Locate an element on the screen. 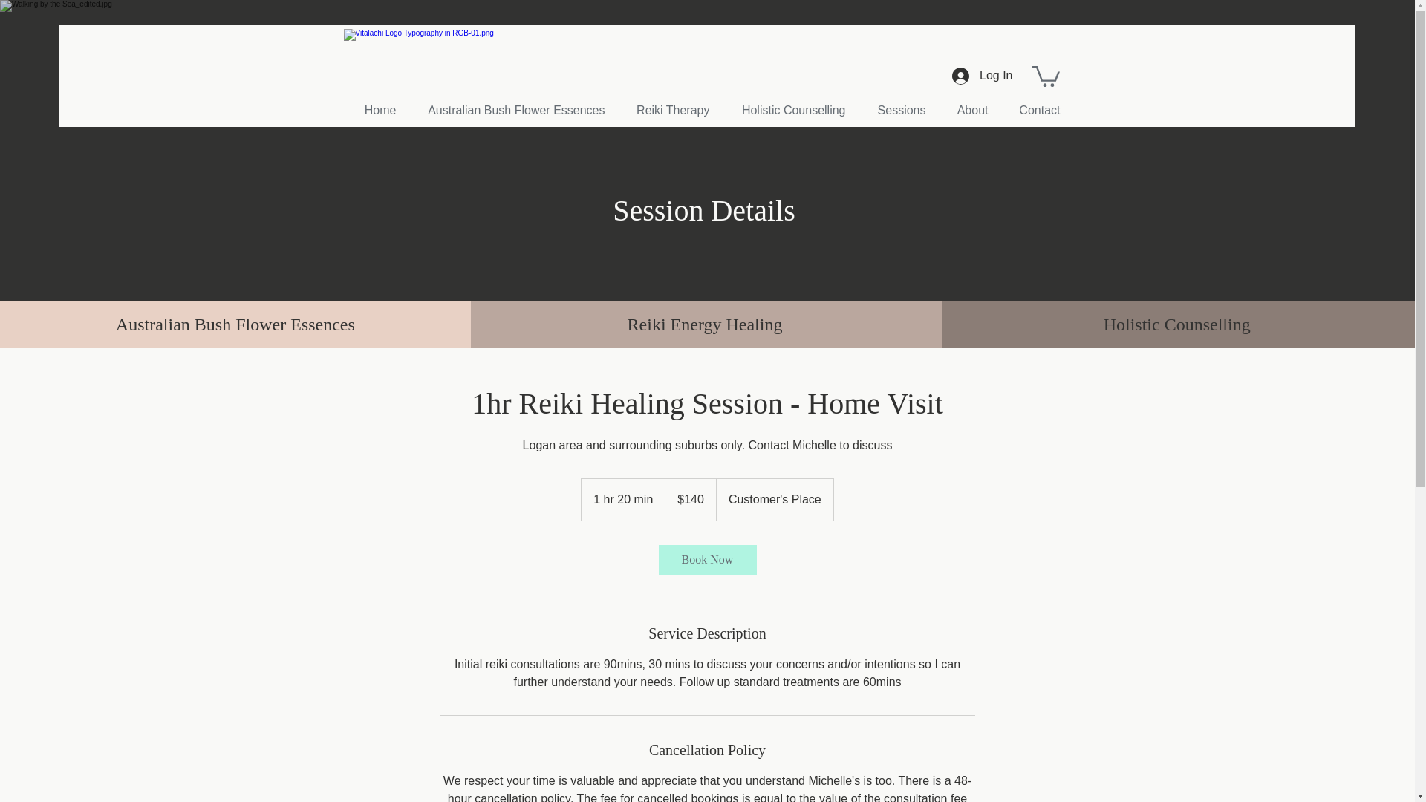  Australian Bush Flower Essences is located at coordinates (235, 325).